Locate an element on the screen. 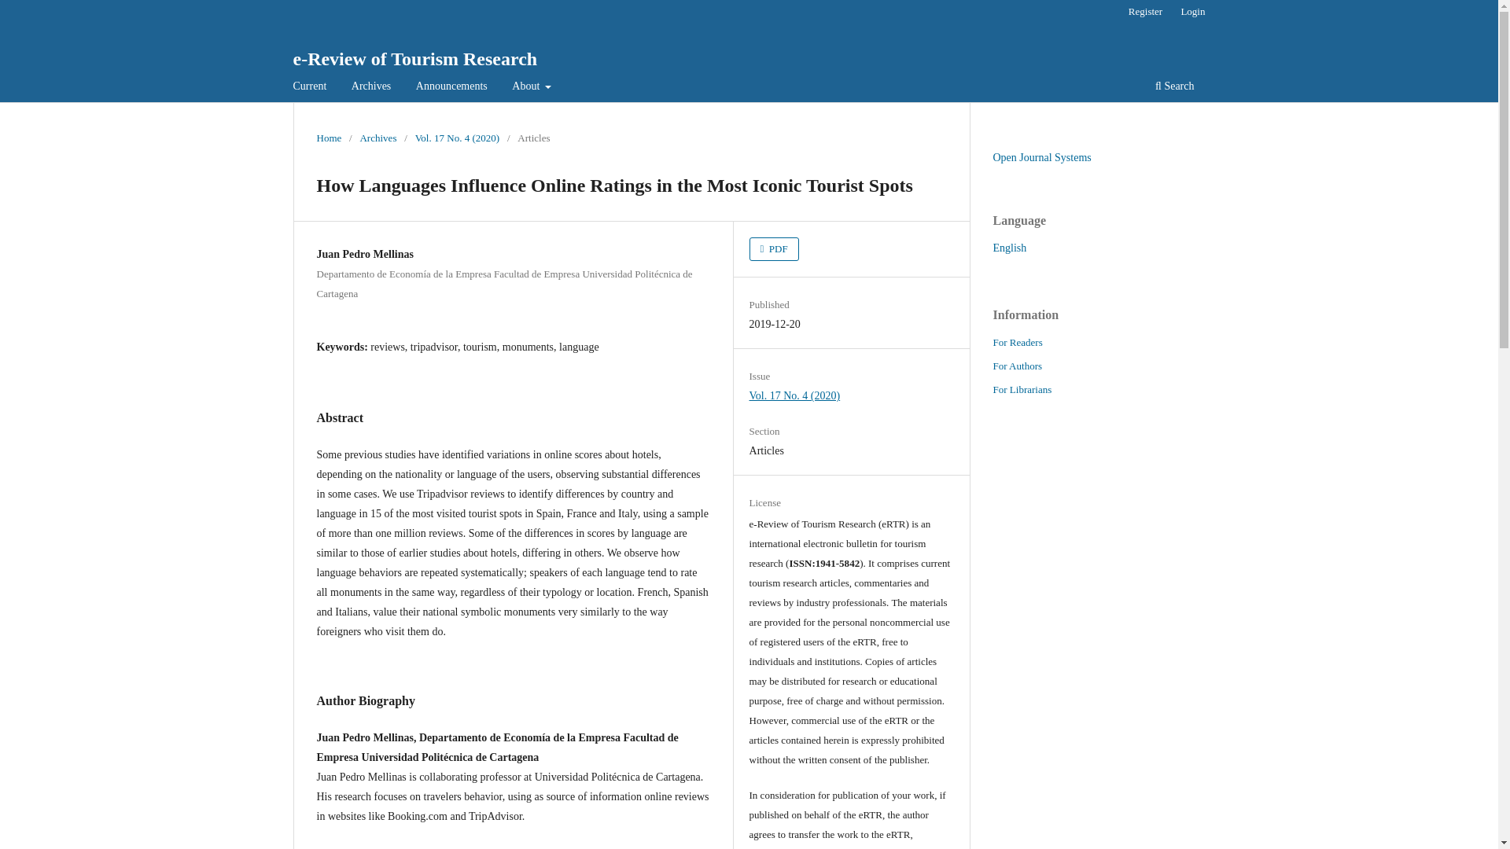 The height and width of the screenshot is (849, 1510). Home is located at coordinates (328, 138).